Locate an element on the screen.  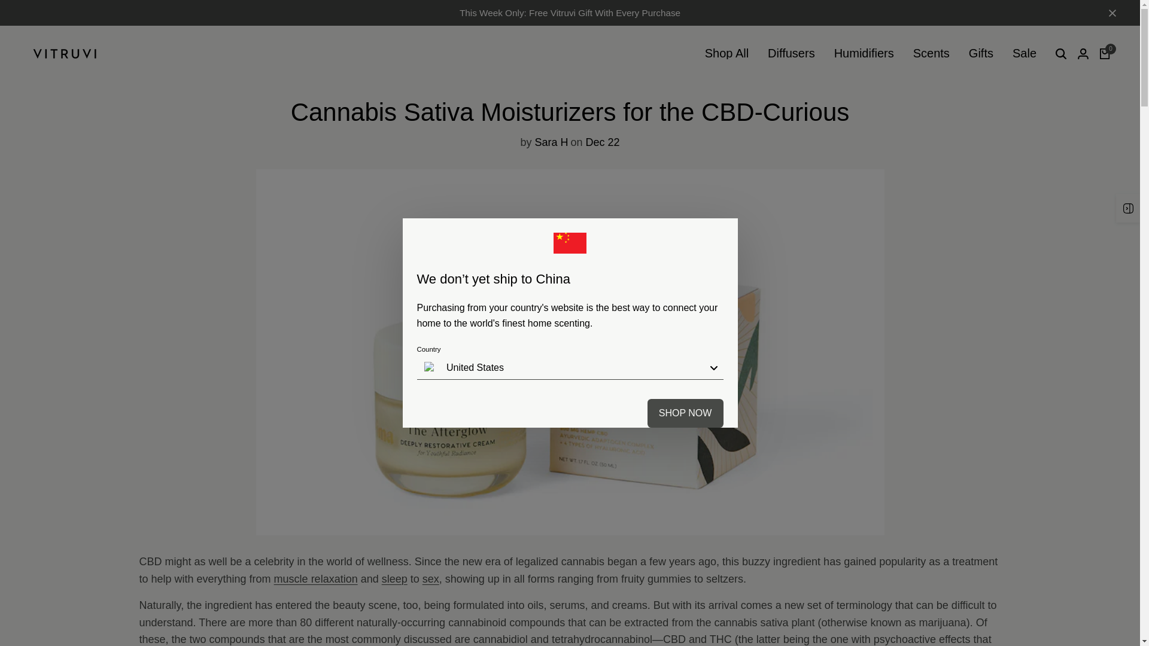
0 is located at coordinates (1105, 54).